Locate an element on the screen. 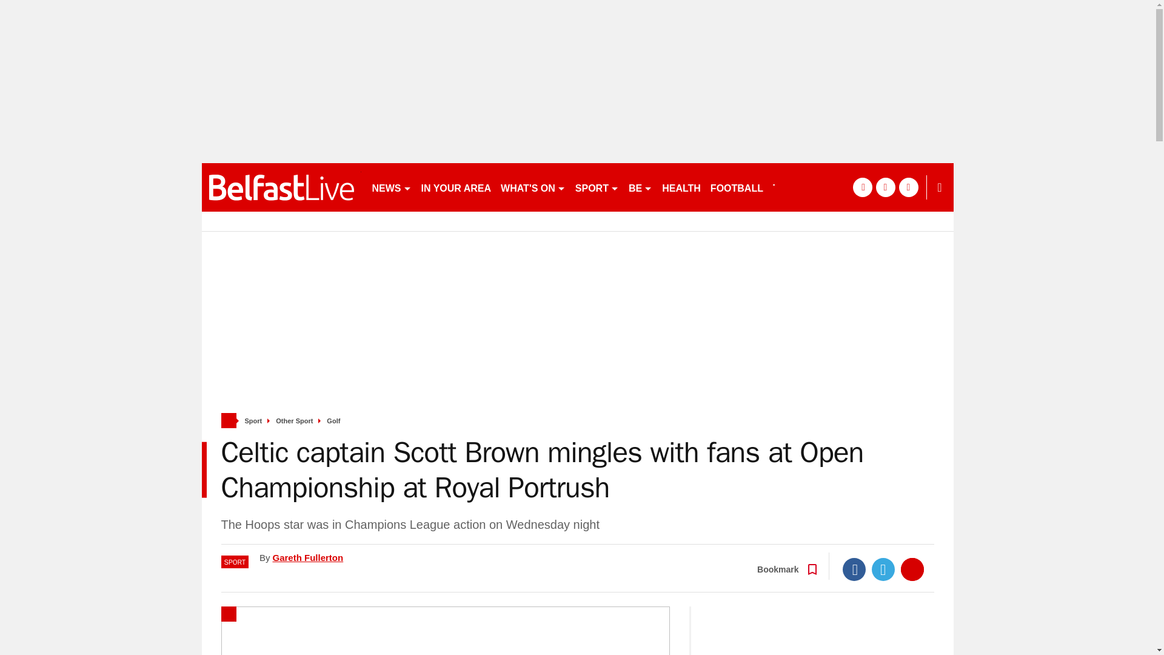 The image size is (1164, 655). Twitter is located at coordinates (883, 569).